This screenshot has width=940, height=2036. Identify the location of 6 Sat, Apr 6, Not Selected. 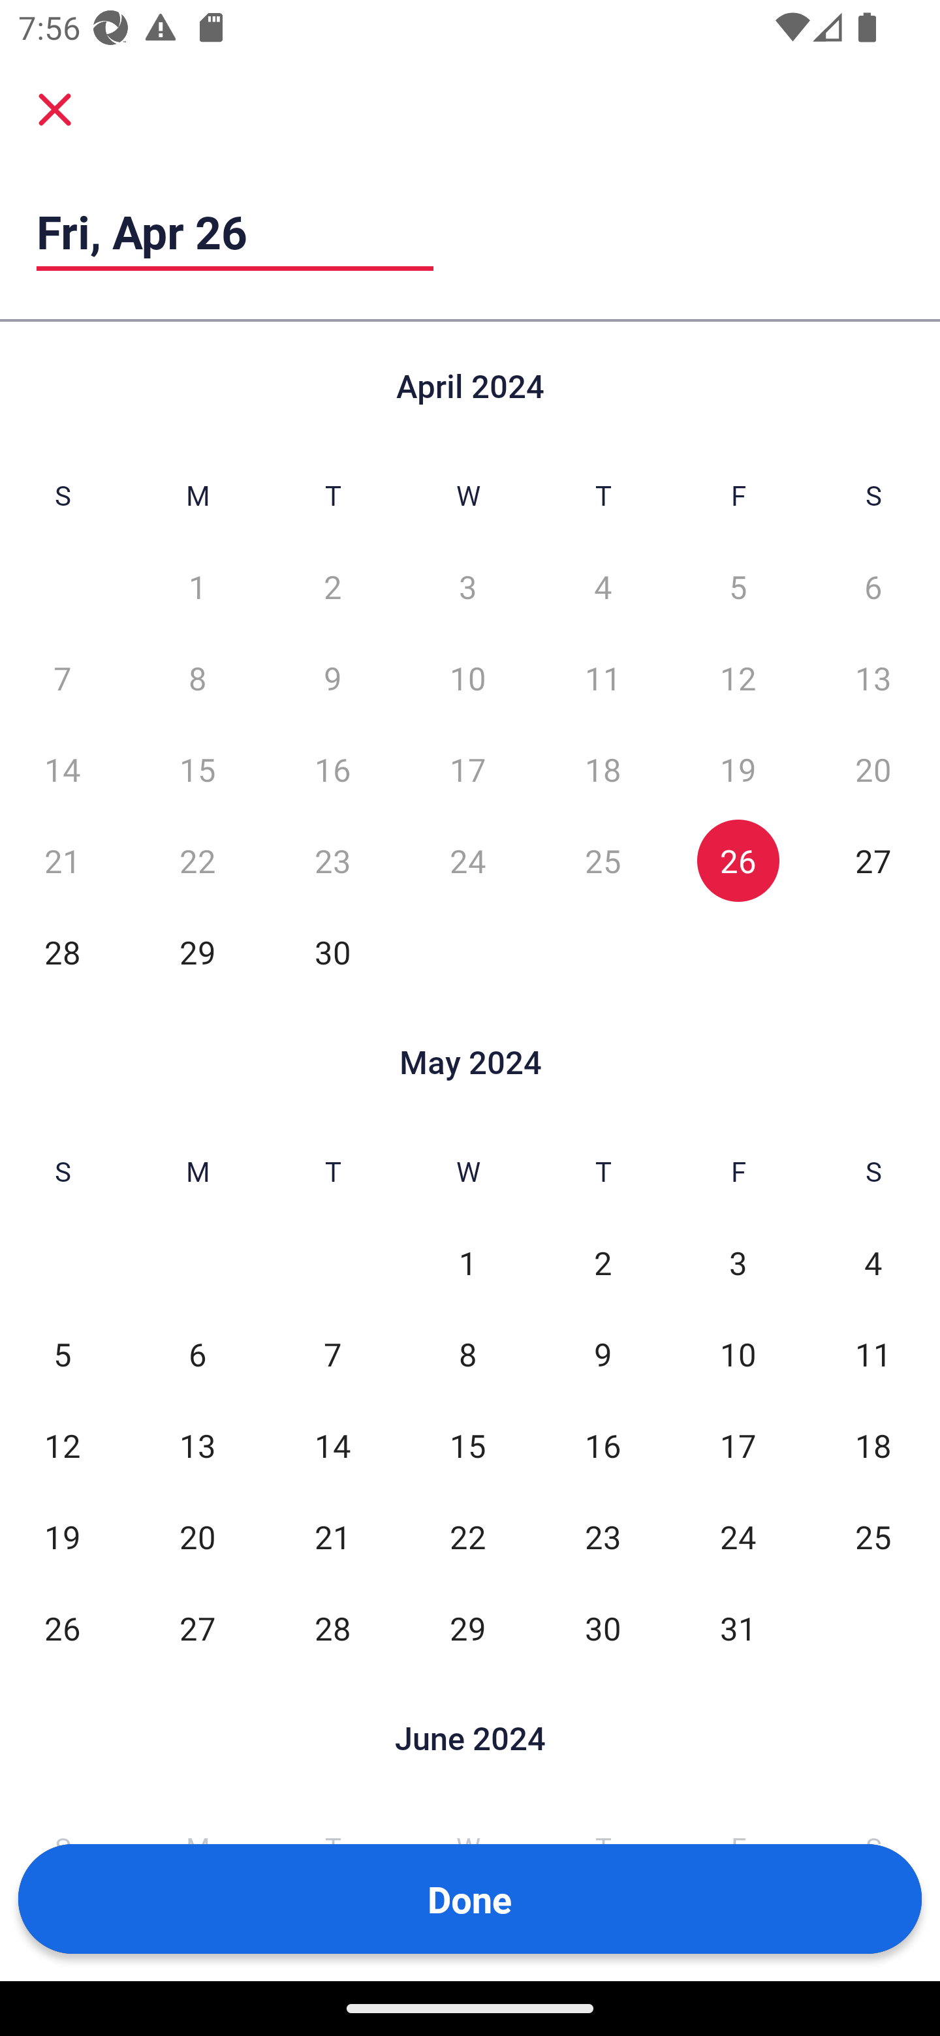
(873, 587).